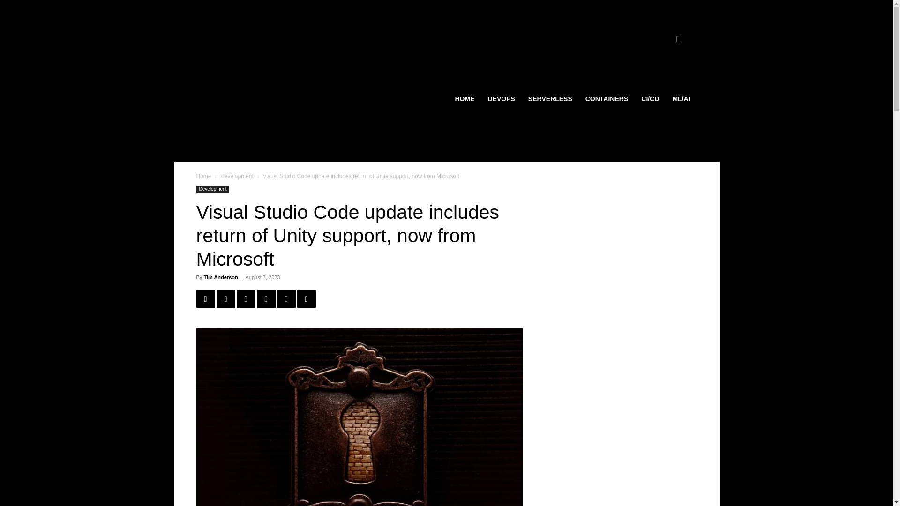 Image resolution: width=900 pixels, height=506 pixels. What do you see at coordinates (550, 98) in the screenshot?
I see `SERVERLESS` at bounding box center [550, 98].